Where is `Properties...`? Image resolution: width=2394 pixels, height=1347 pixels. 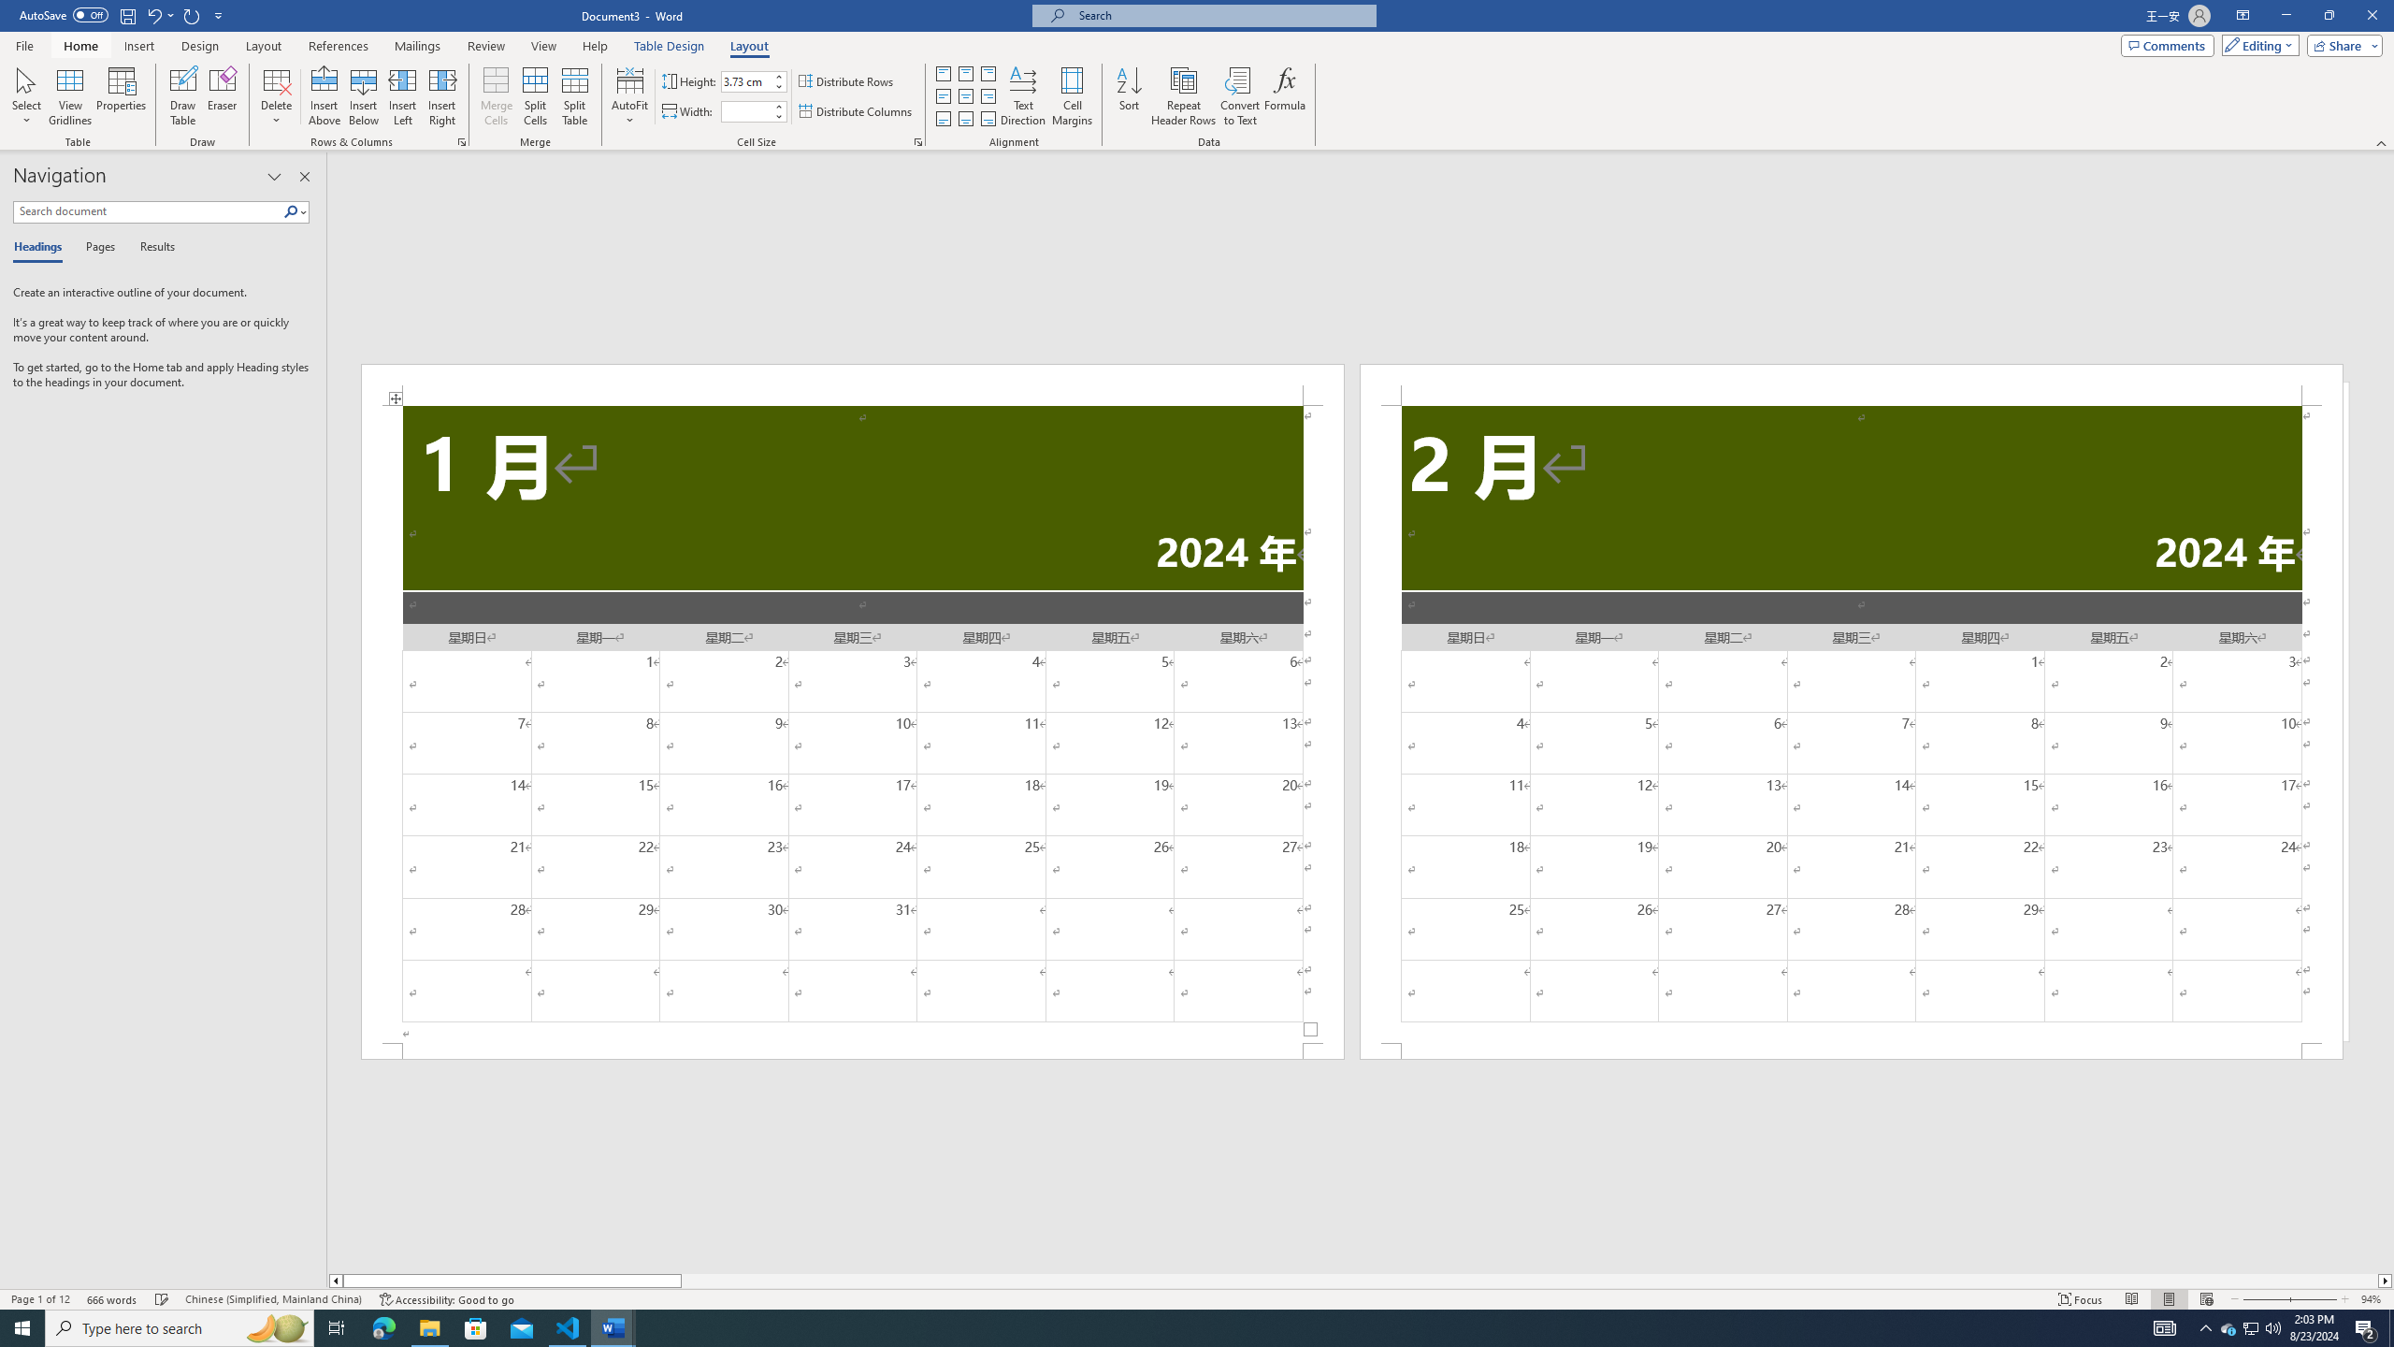
Properties... is located at coordinates (917, 142).